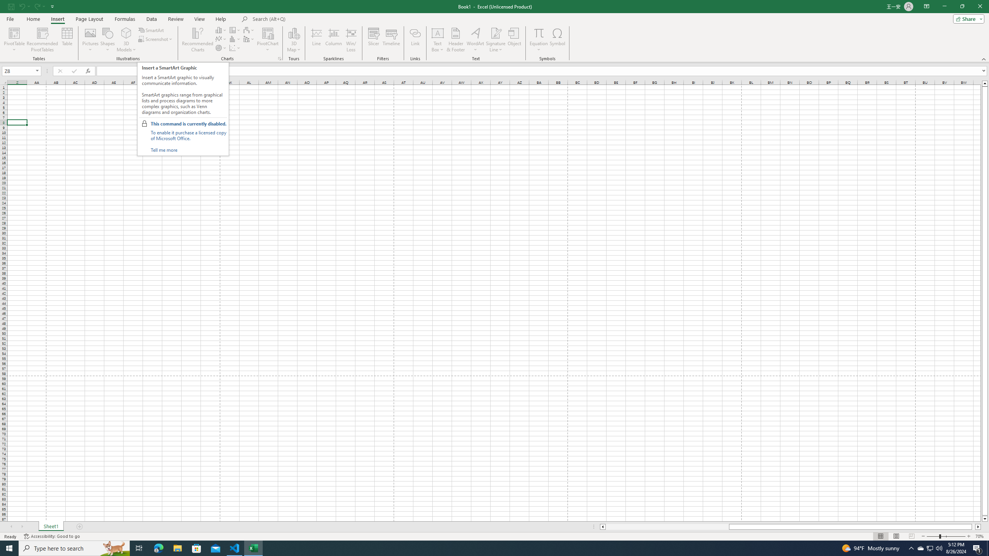 Image resolution: width=989 pixels, height=556 pixels. What do you see at coordinates (90, 40) in the screenshot?
I see `Pictures` at bounding box center [90, 40].